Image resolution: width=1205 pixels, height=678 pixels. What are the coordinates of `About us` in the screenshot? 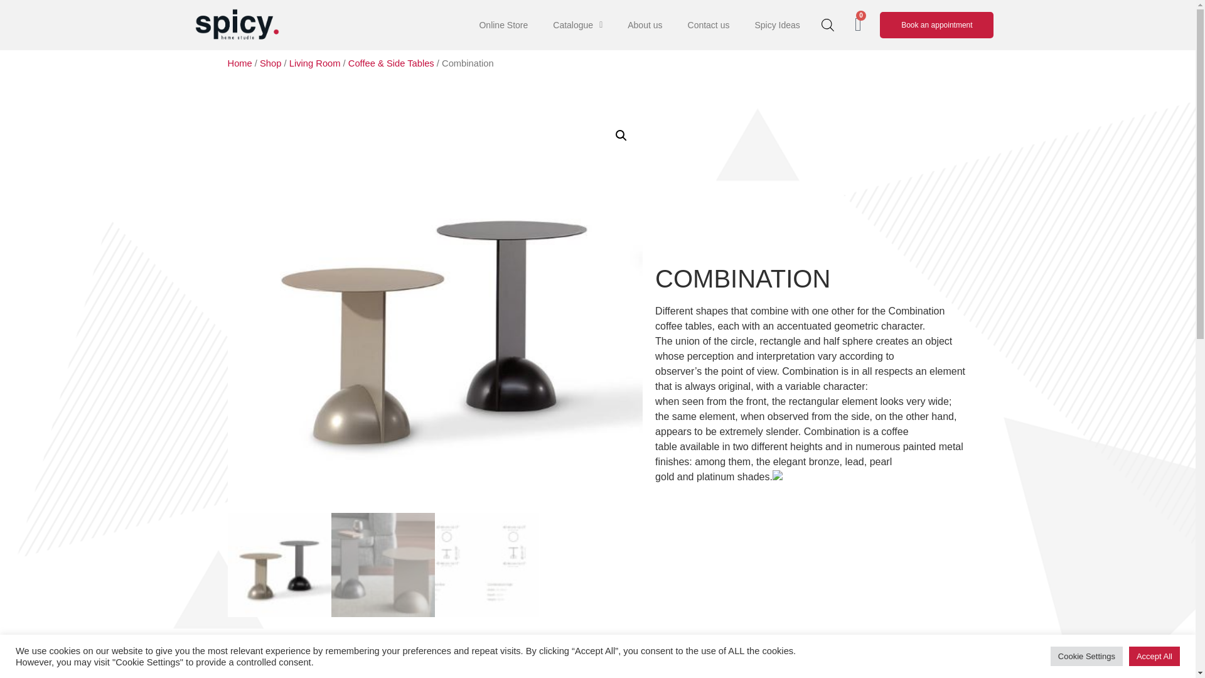 It's located at (645, 25).